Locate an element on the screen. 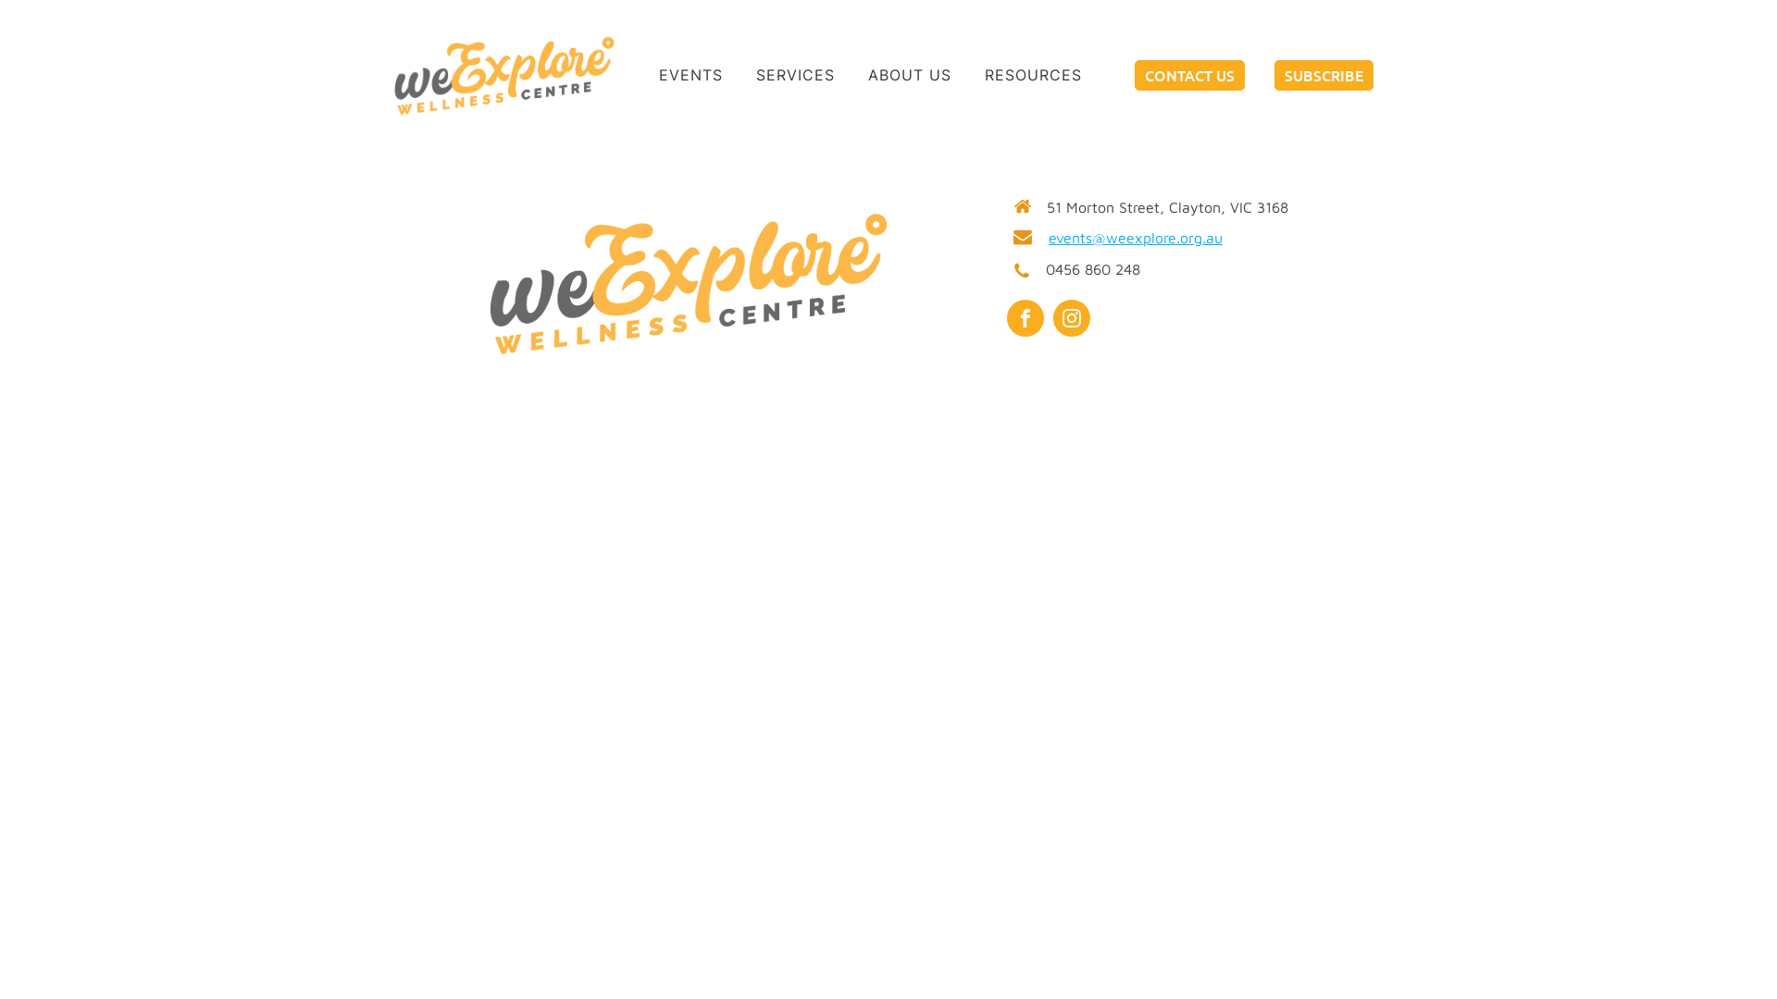  SUBSCRIBE is located at coordinates (1323, 76).